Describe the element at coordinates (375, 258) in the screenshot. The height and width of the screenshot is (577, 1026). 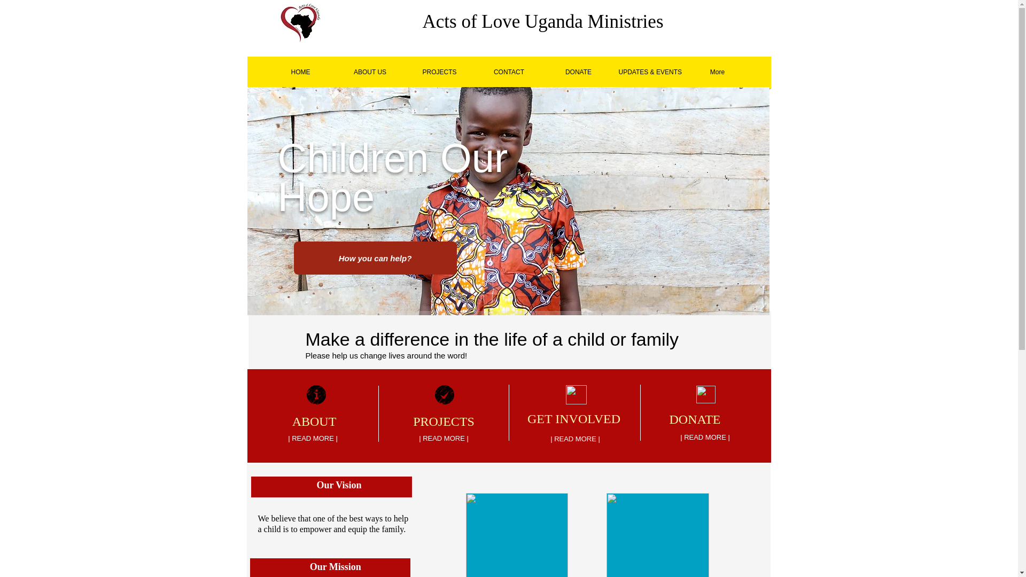
I see `How you can help?` at that location.